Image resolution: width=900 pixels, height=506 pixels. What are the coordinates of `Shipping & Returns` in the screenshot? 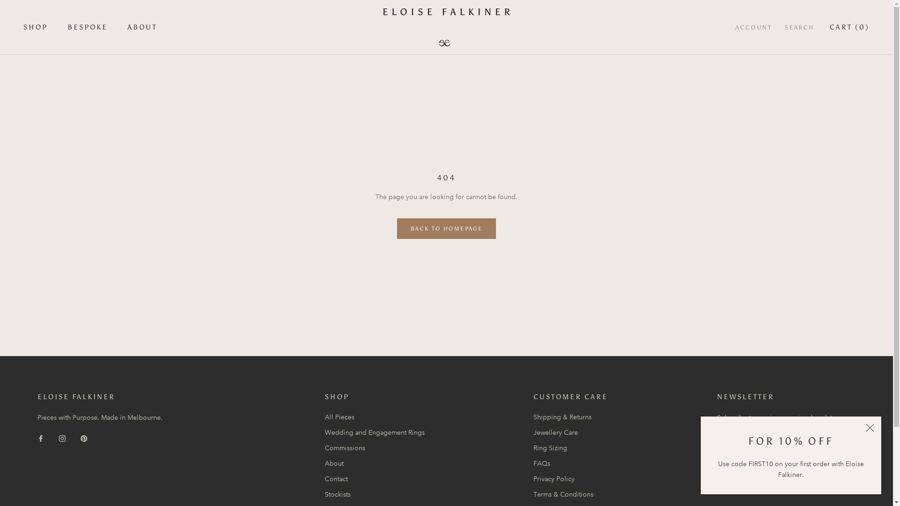 It's located at (571, 417).